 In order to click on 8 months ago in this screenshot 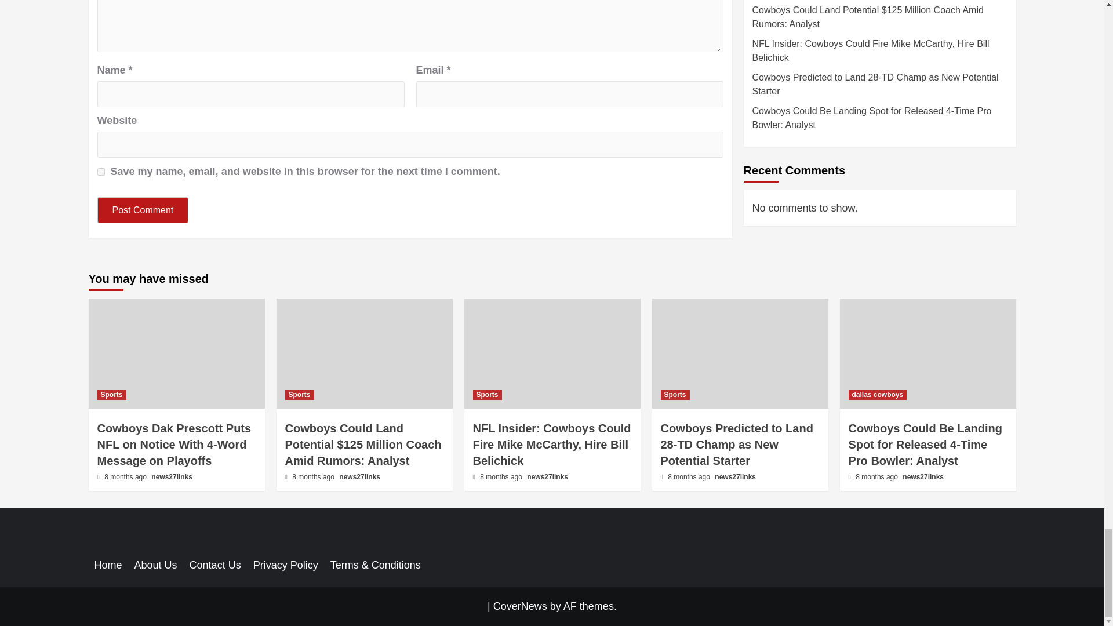, I will do `click(126, 477)`.